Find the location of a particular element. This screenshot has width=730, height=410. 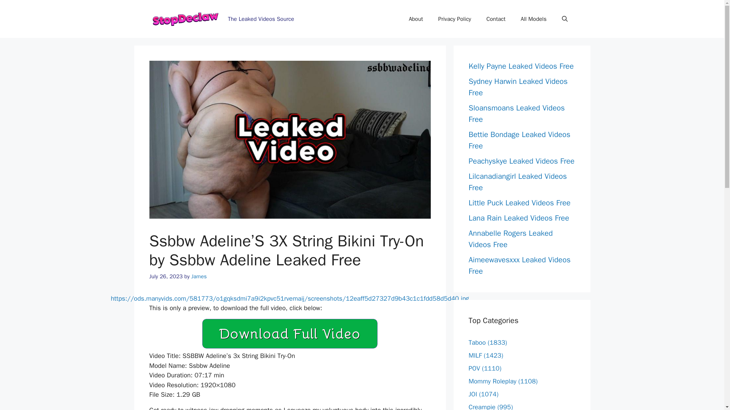

Privacy Policy is located at coordinates (455, 19).